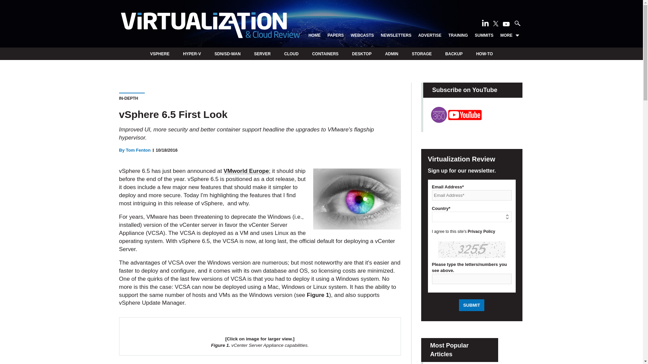 The height and width of the screenshot is (364, 648). I want to click on WEBCASTS, so click(362, 35).